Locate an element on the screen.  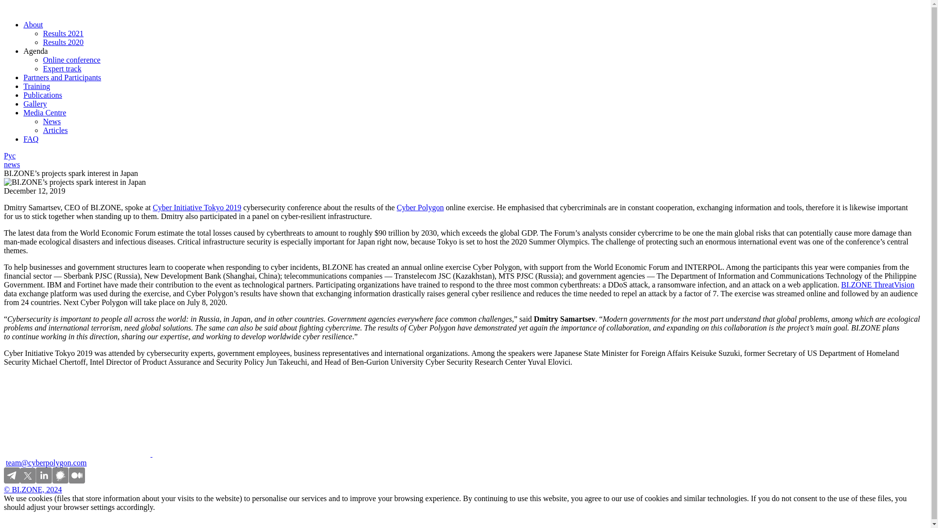
Online conference is located at coordinates (71, 60).